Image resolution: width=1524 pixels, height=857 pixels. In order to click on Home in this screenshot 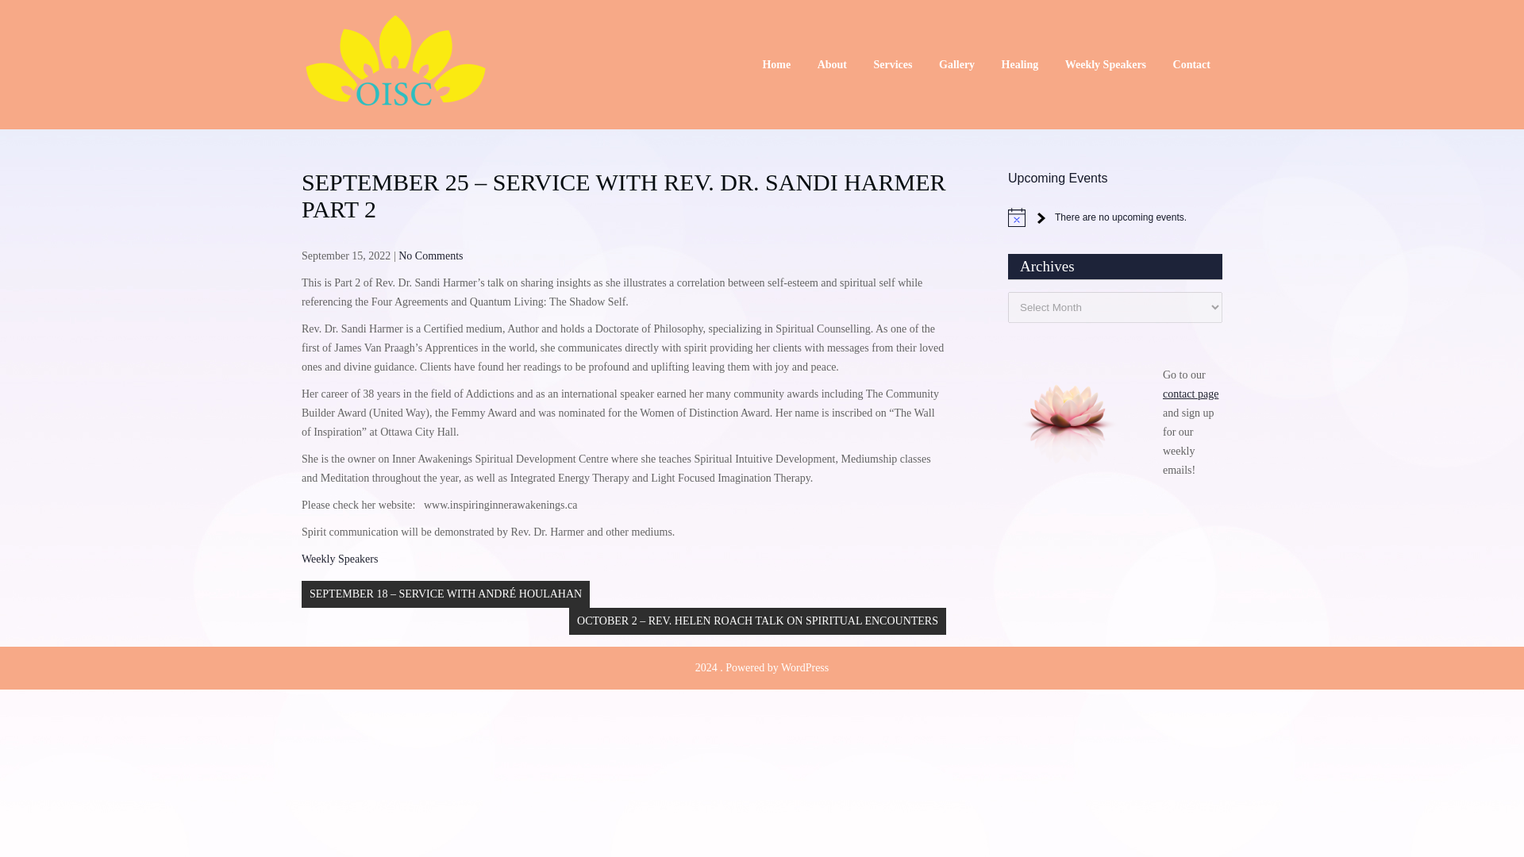, I will do `click(776, 64)`.